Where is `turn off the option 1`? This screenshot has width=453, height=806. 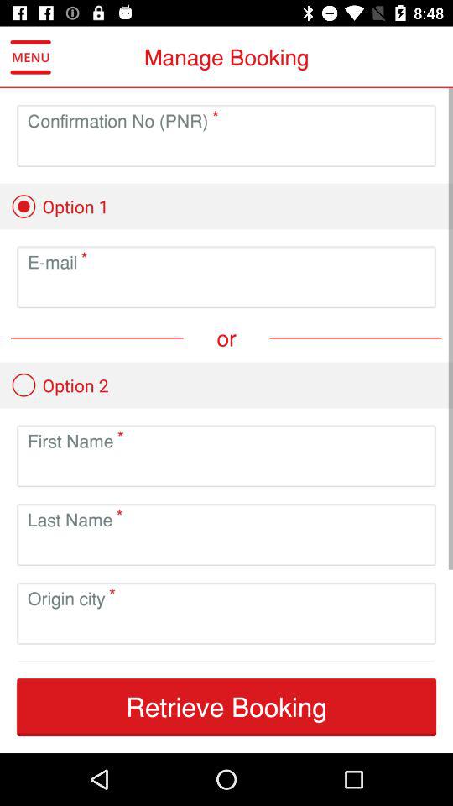
turn off the option 1 is located at coordinates (60, 207).